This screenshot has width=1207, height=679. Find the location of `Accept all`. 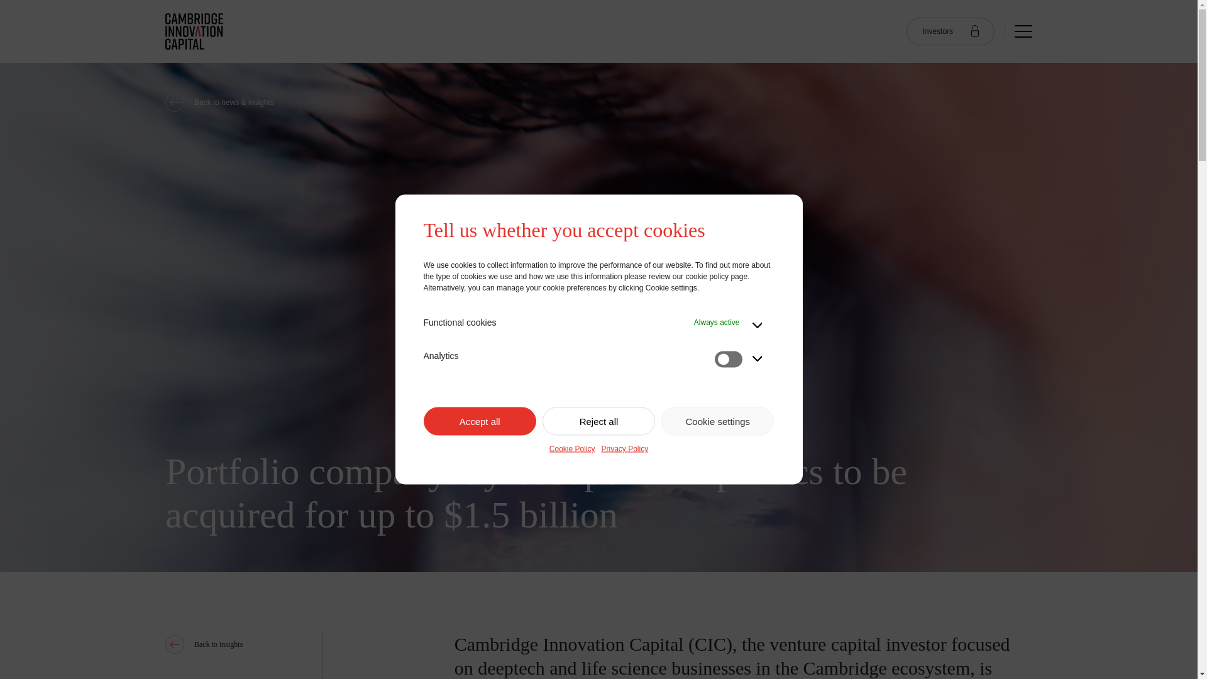

Accept all is located at coordinates (479, 421).